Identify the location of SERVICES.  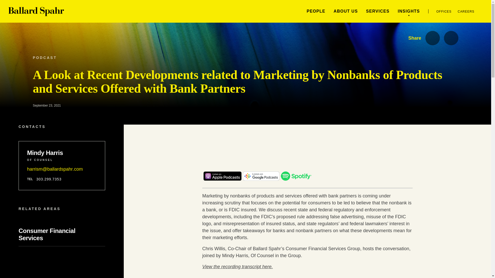
(378, 11).